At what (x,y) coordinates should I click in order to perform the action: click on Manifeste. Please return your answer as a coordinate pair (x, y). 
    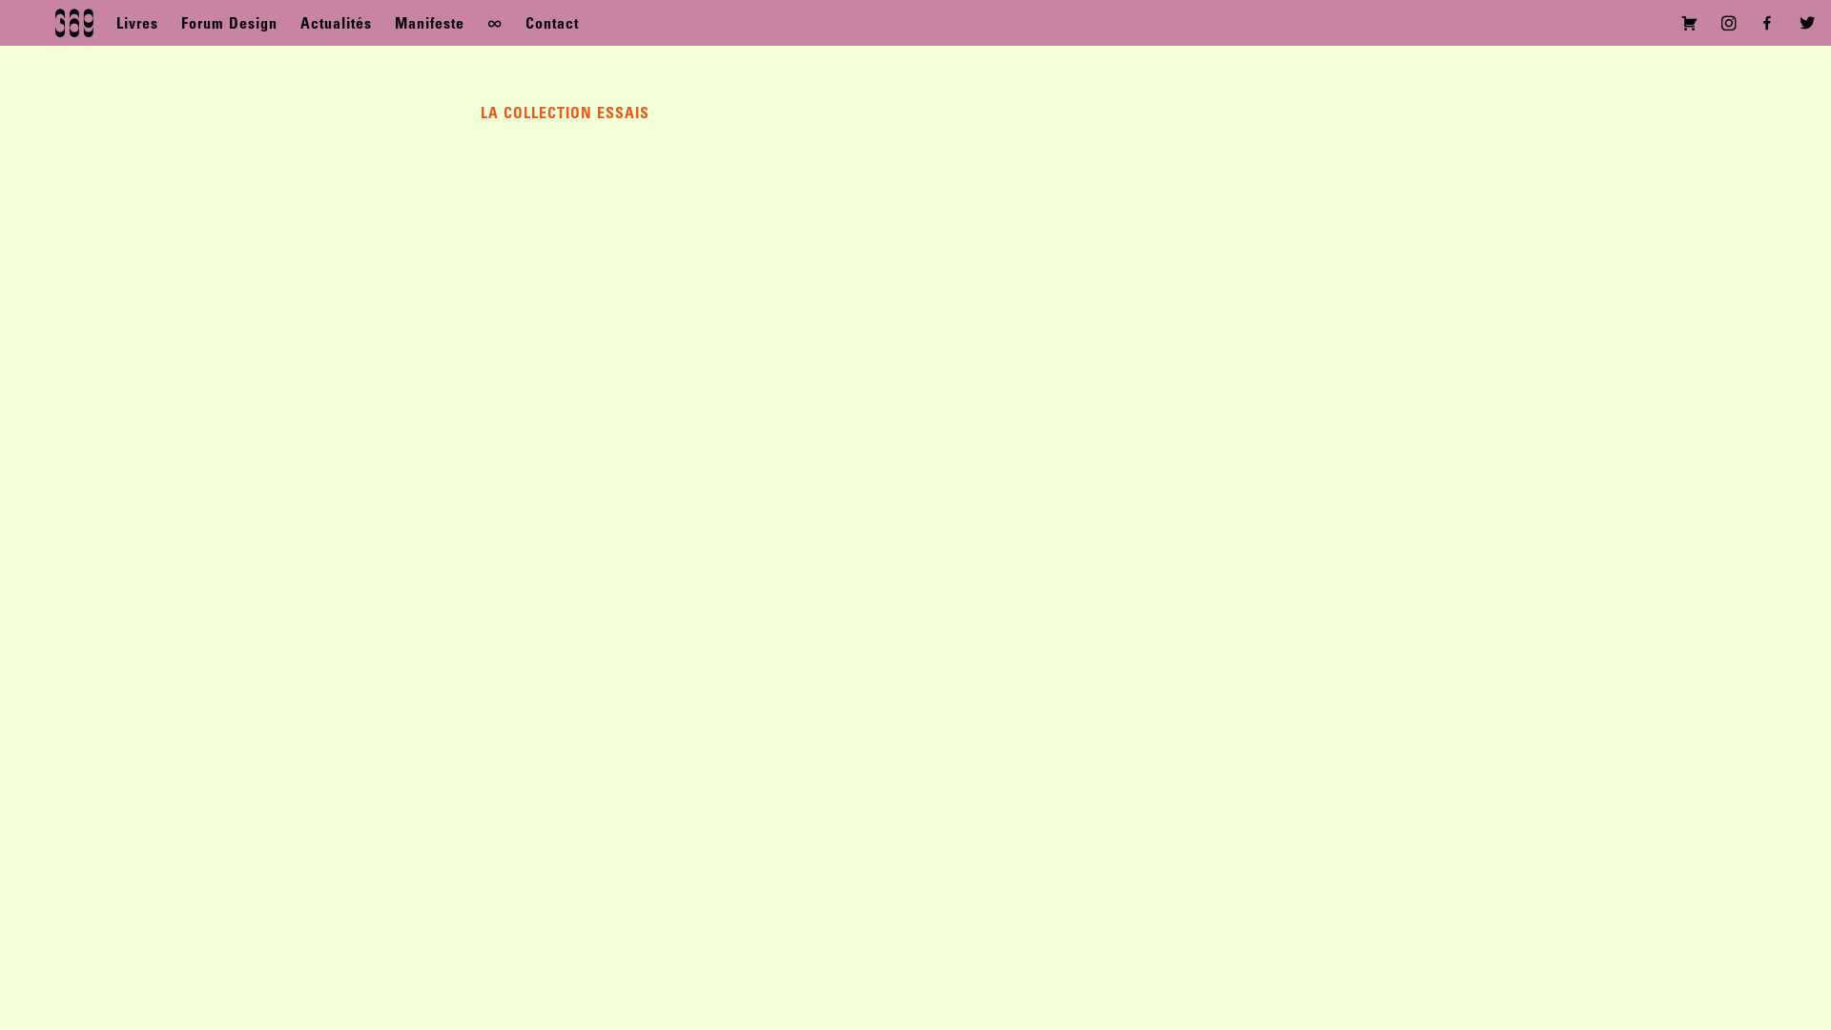
    Looking at the image, I should click on (429, 25).